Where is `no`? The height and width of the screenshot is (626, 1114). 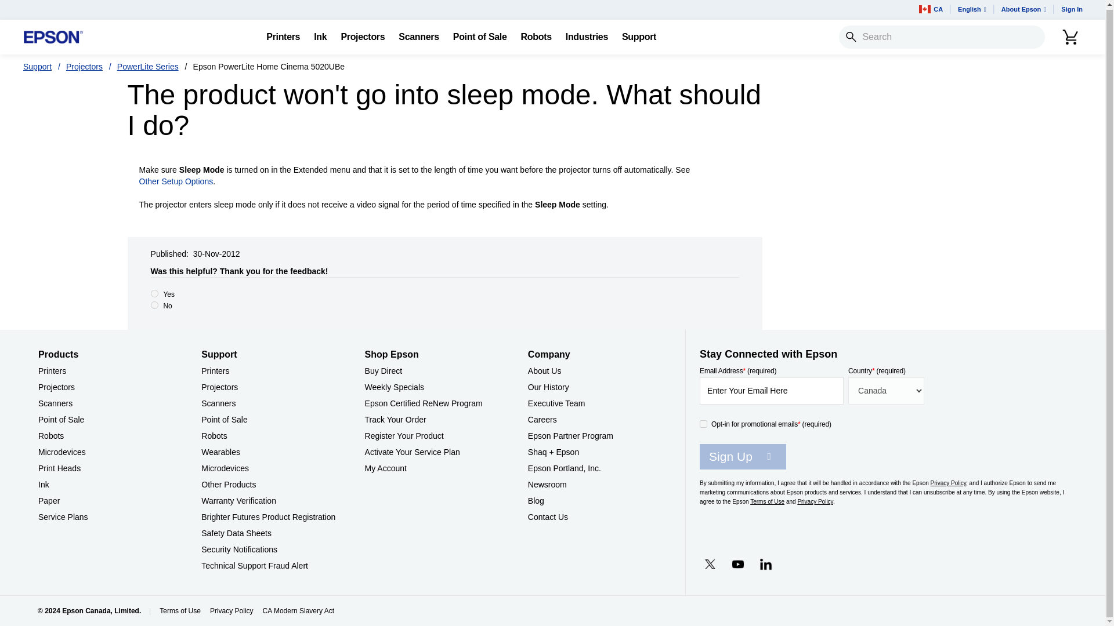
no is located at coordinates (154, 305).